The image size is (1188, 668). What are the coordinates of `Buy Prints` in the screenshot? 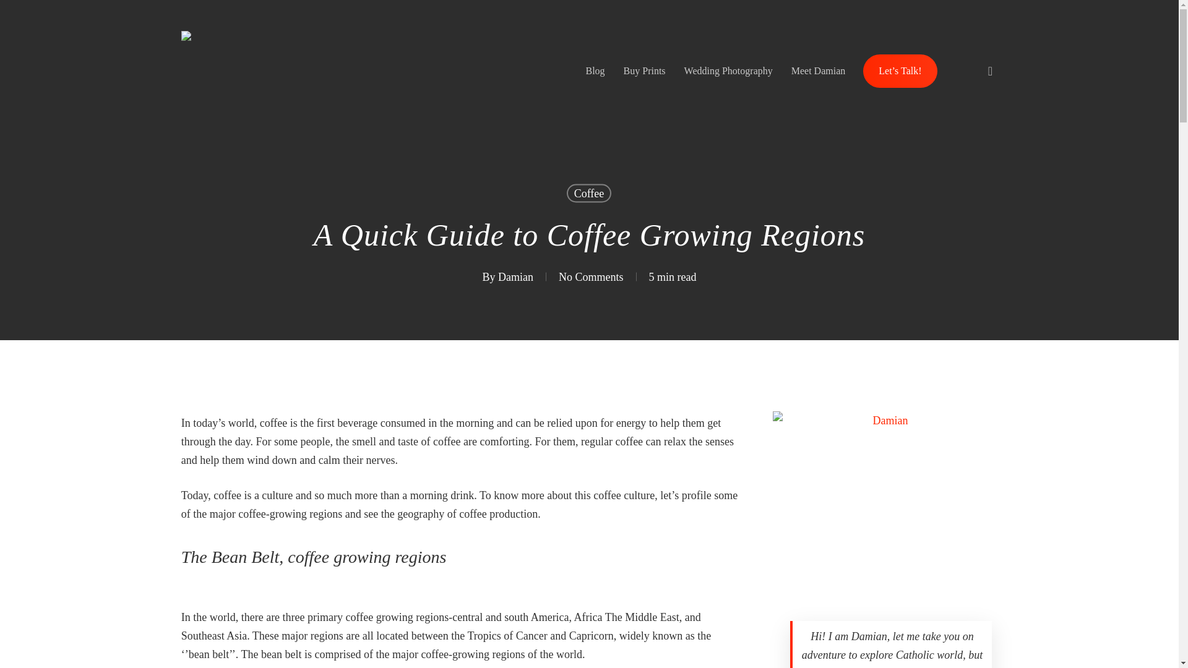 It's located at (644, 71).